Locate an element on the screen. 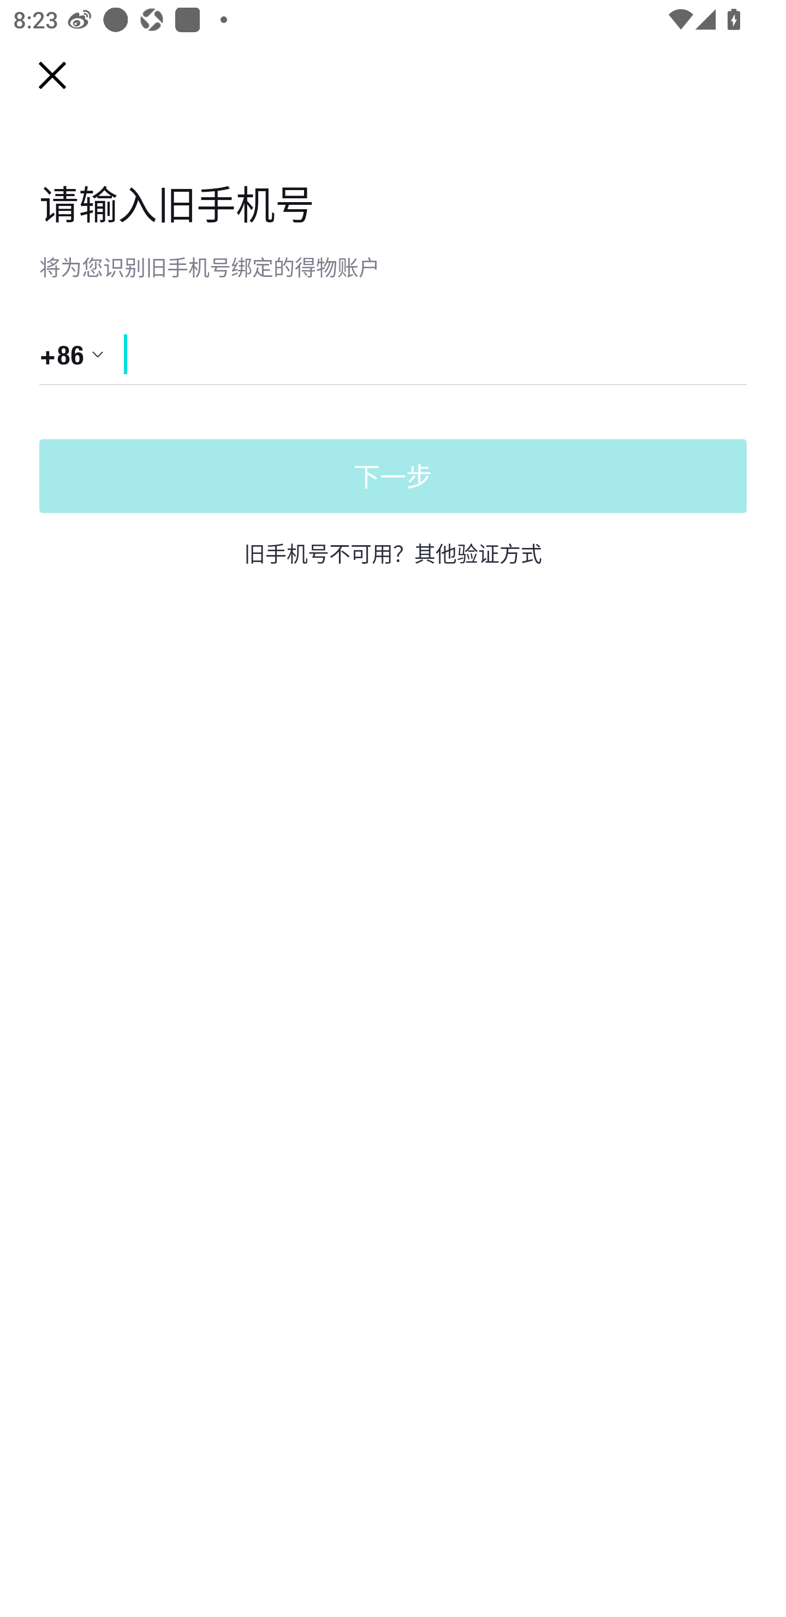 Image resolution: width=786 pixels, height=1617 pixels.   is located at coordinates (413, 354).